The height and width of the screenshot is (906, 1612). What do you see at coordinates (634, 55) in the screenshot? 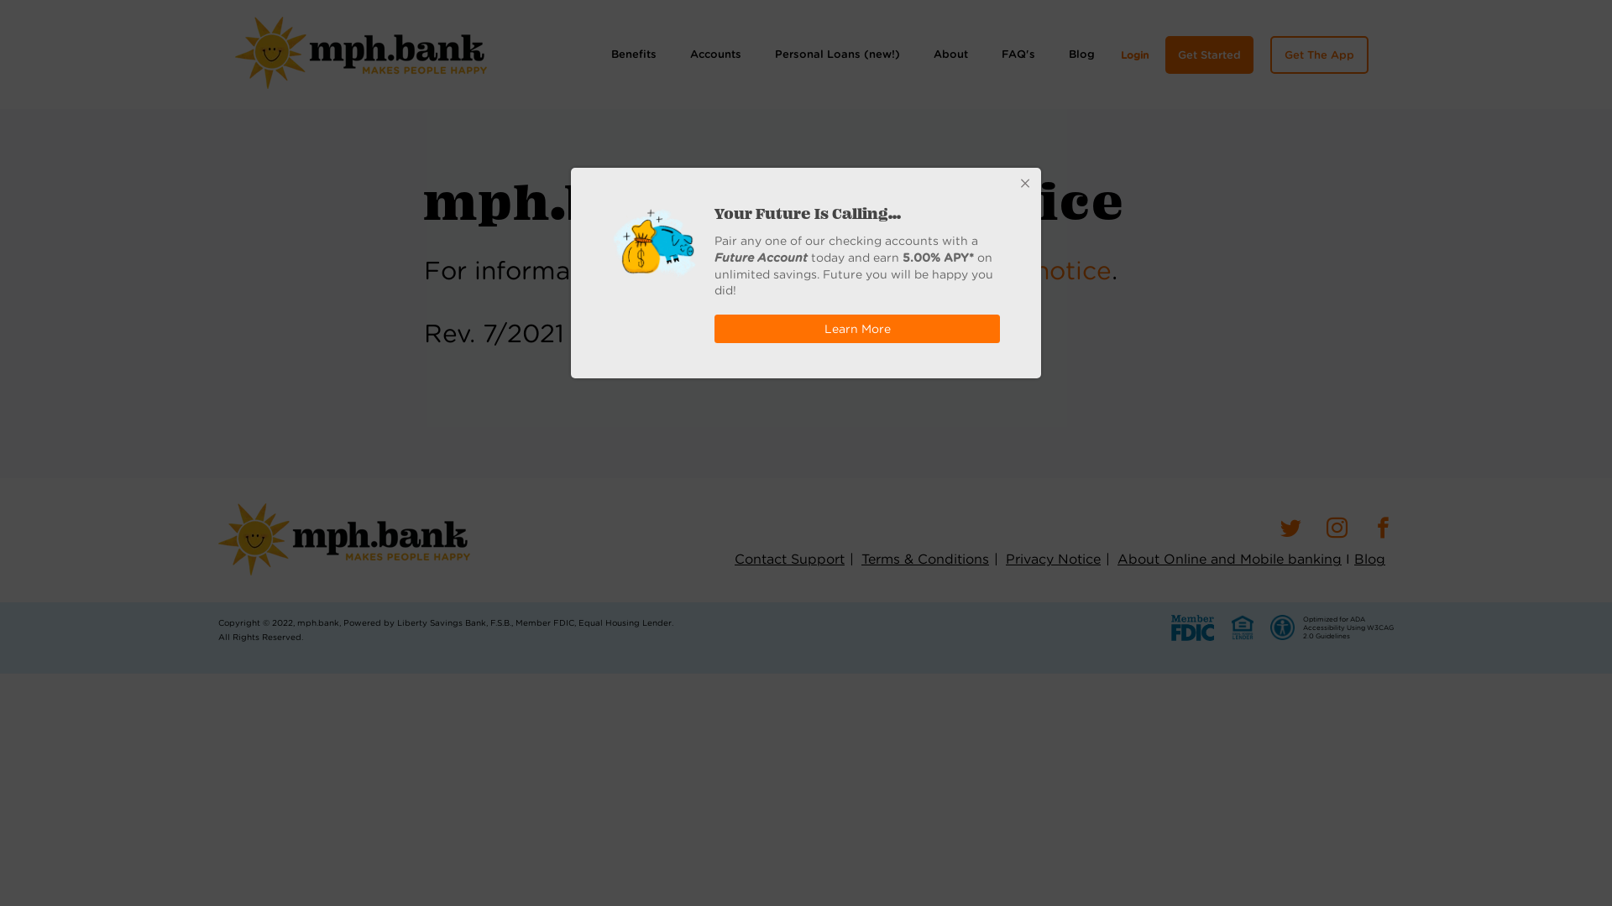
I see `Benefits` at bounding box center [634, 55].